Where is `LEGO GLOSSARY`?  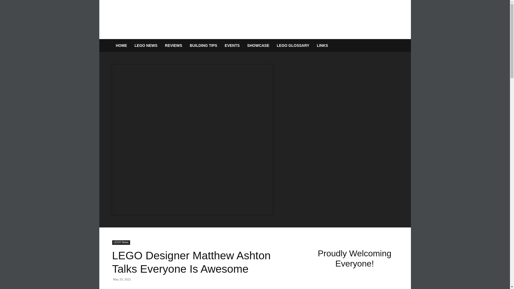 LEGO GLOSSARY is located at coordinates (293, 45).